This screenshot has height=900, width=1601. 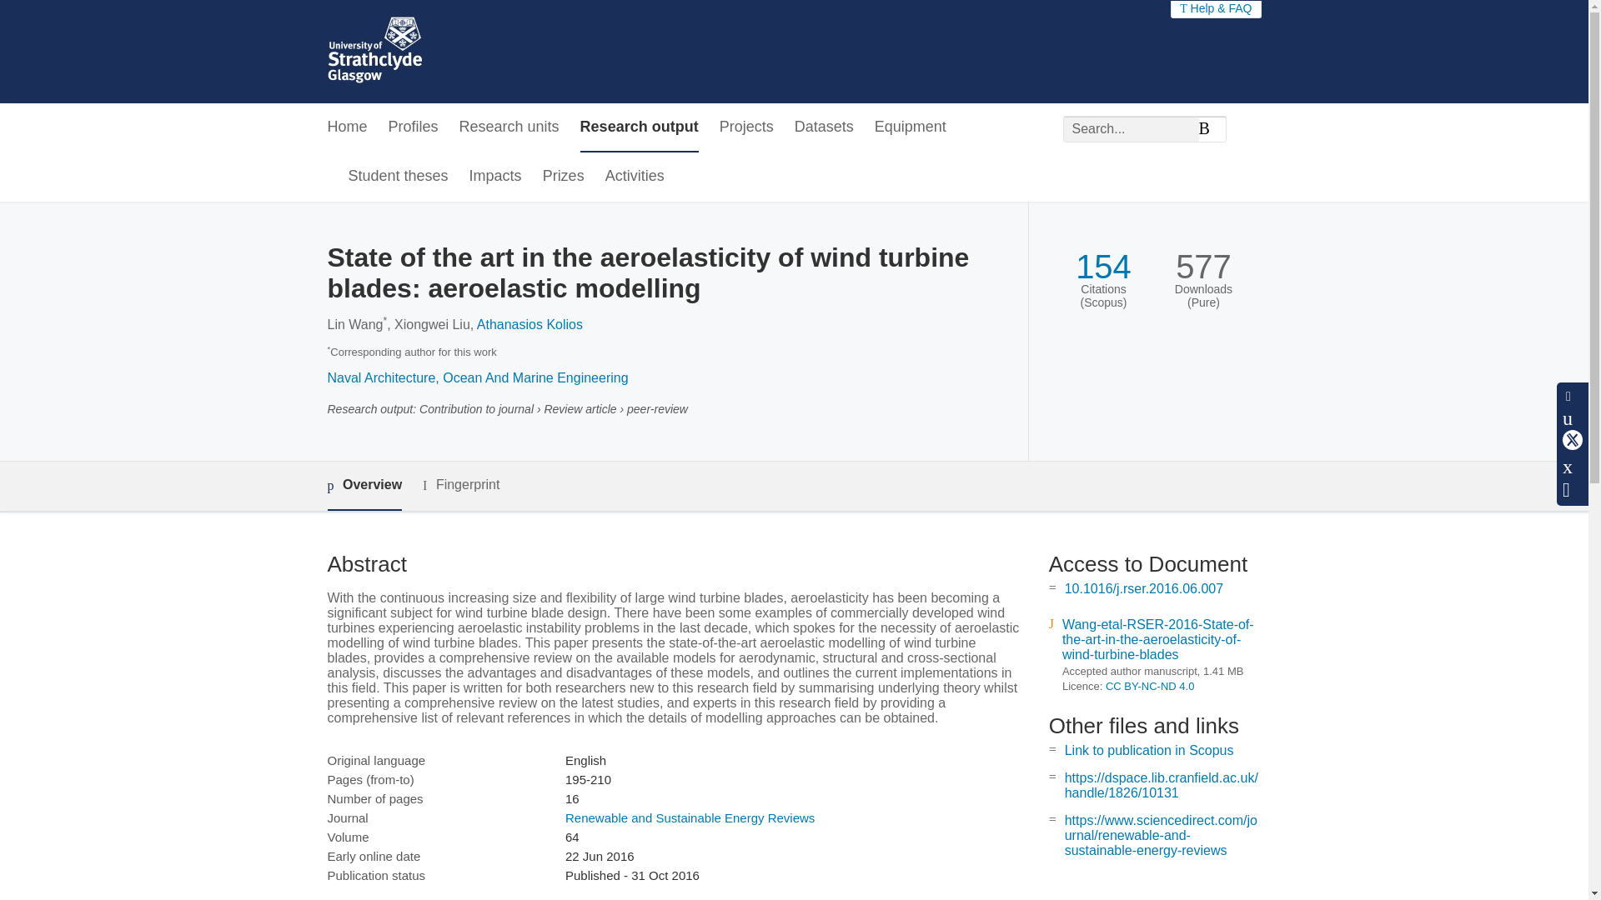 What do you see at coordinates (364, 487) in the screenshot?
I see `Overview` at bounding box center [364, 487].